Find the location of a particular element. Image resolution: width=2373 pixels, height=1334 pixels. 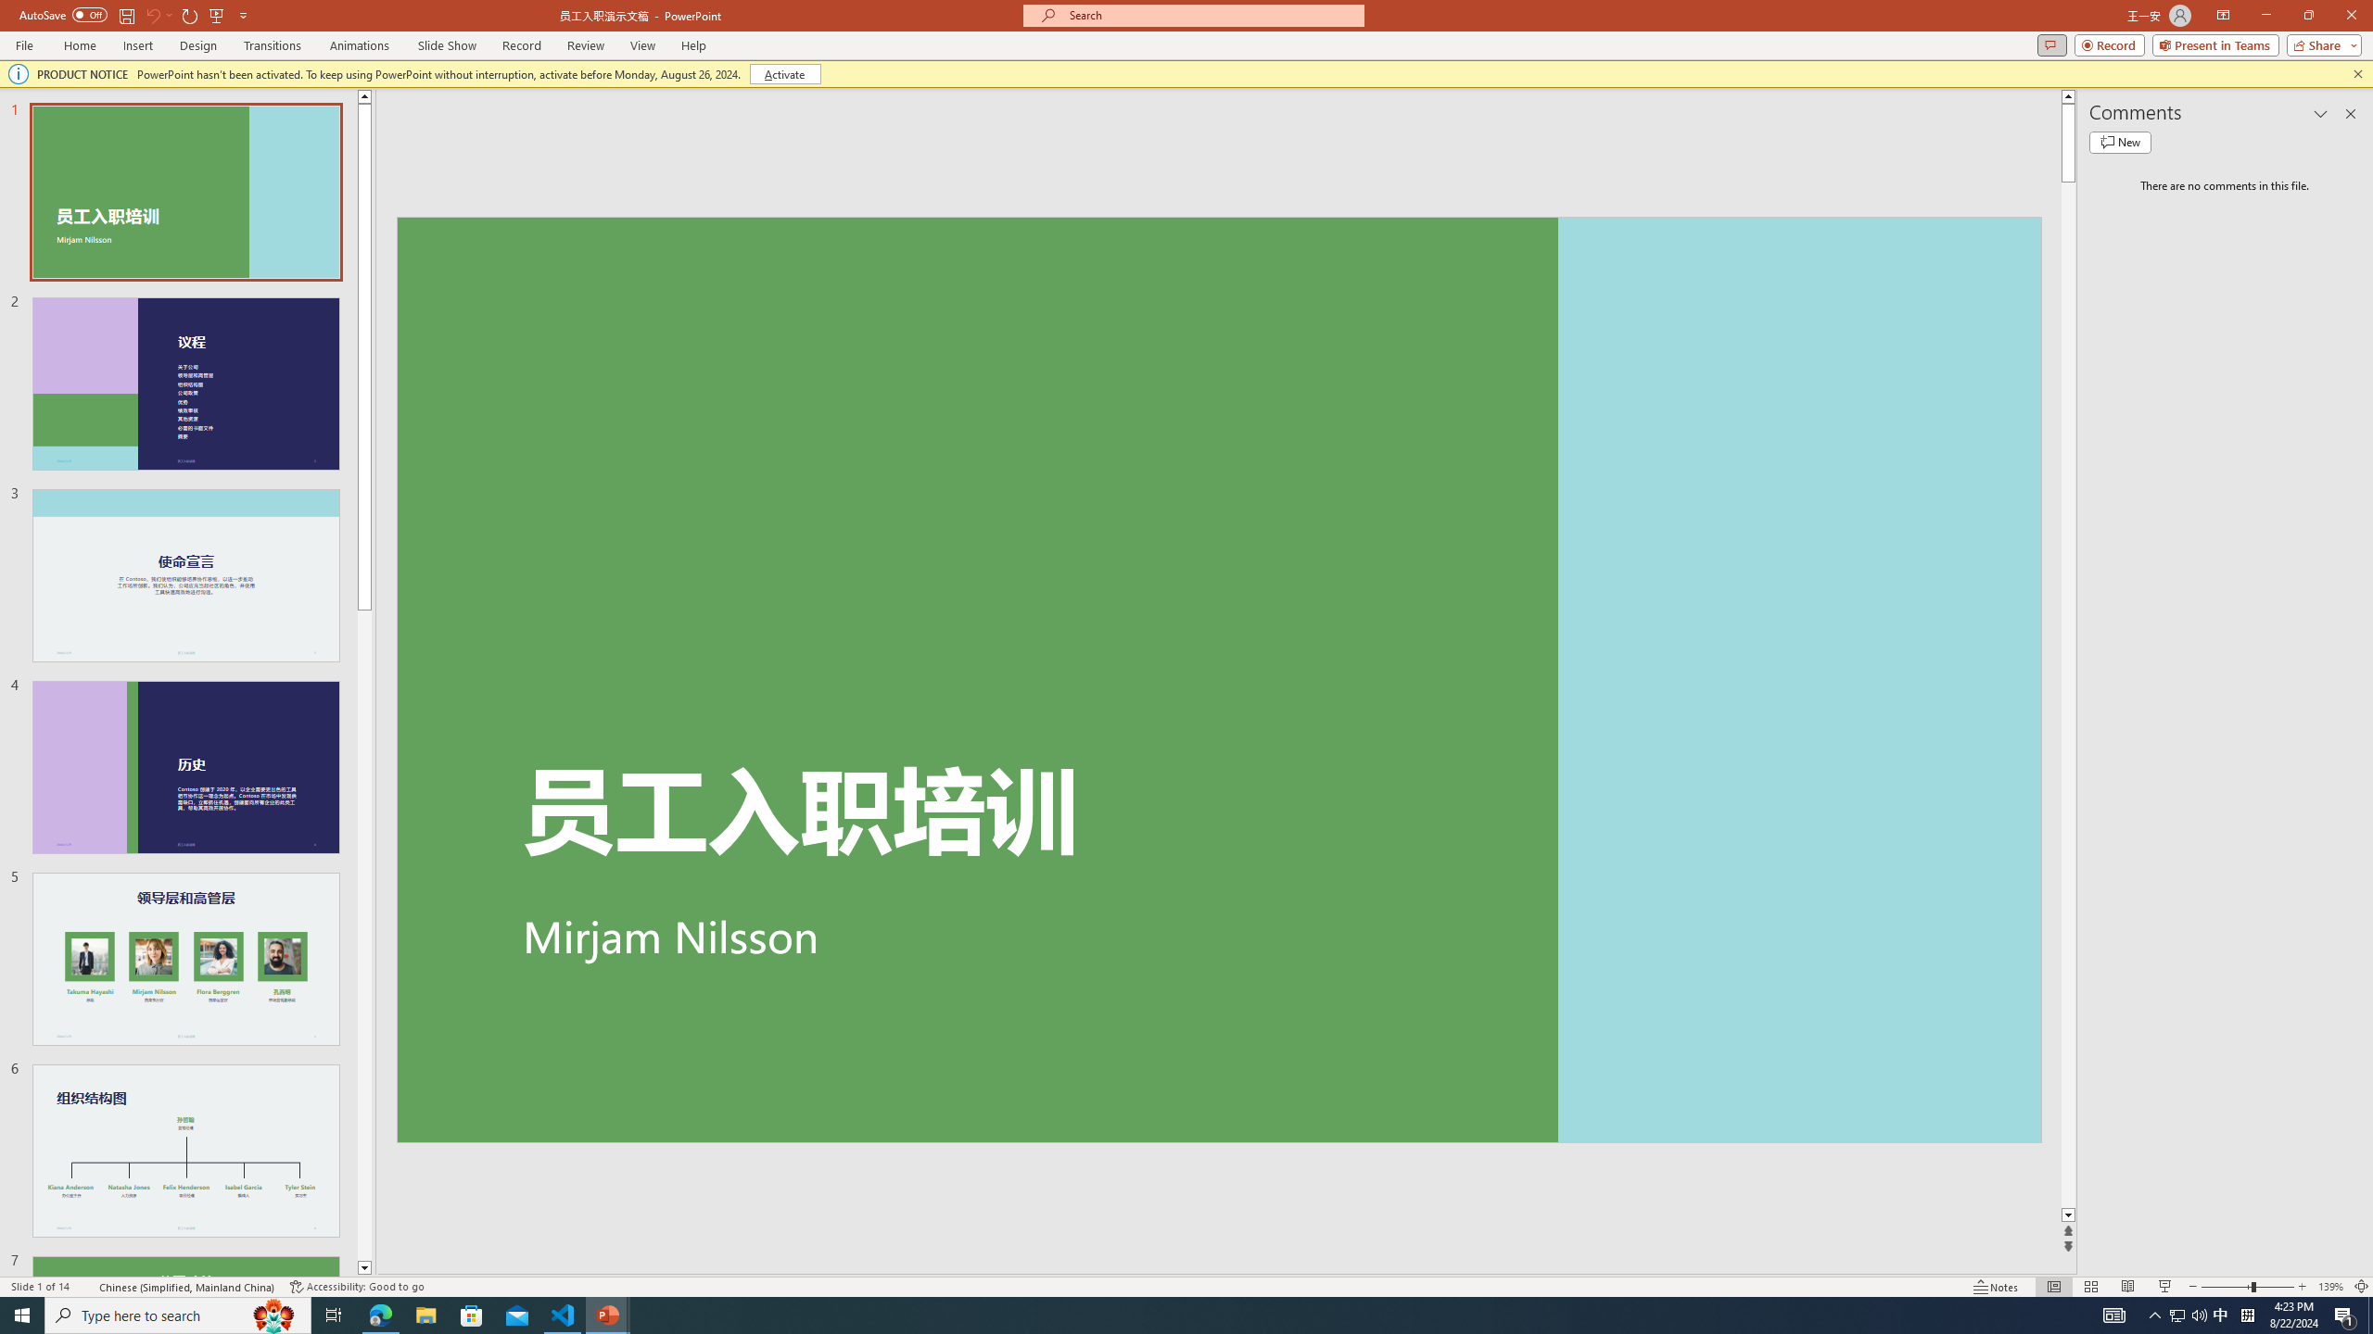

Close this message is located at coordinates (2357, 74).